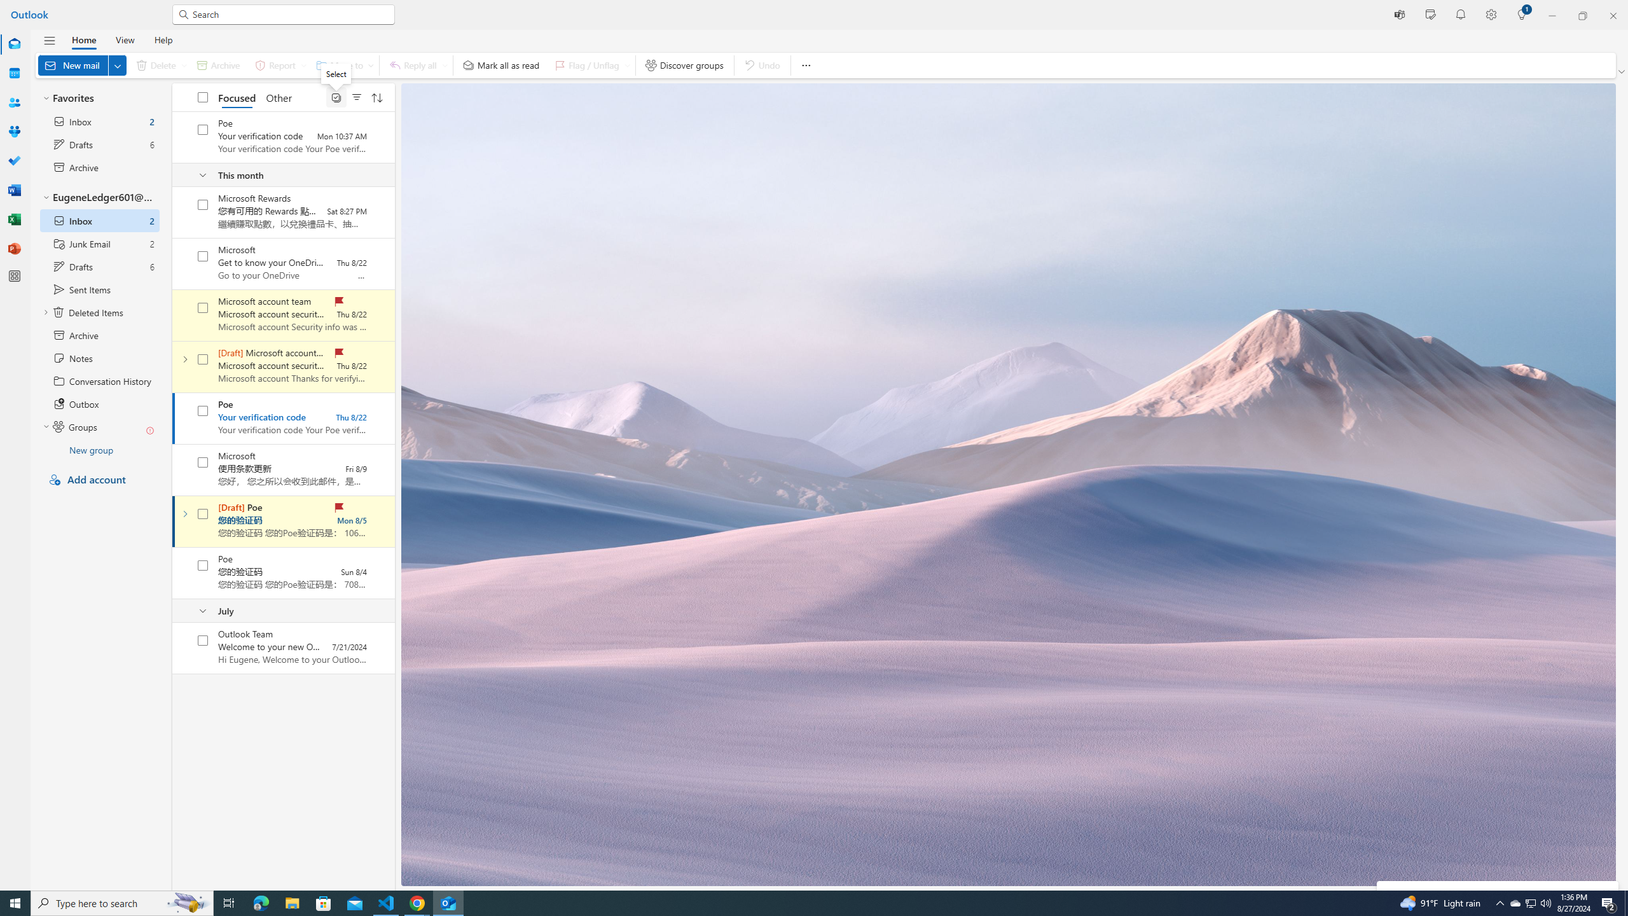 Image resolution: width=1628 pixels, height=916 pixels. Describe the element at coordinates (81, 65) in the screenshot. I see `New mail` at that location.